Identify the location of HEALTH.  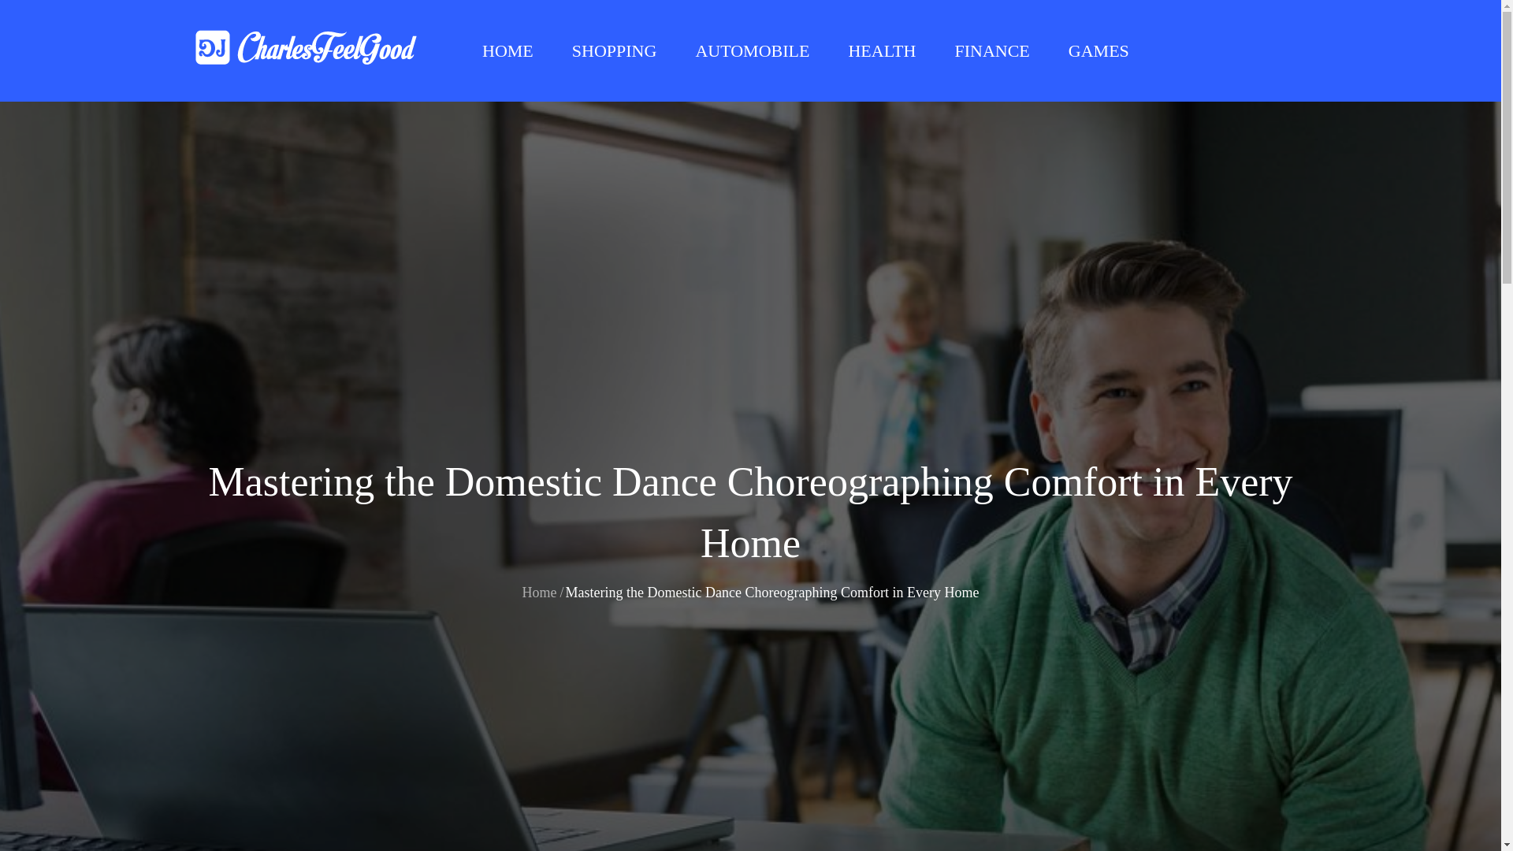
(881, 50).